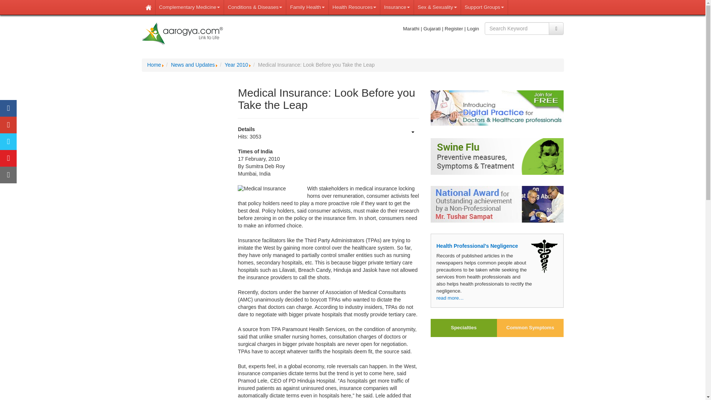  Describe the element at coordinates (8, 108) in the screenshot. I see `Facebook` at that location.